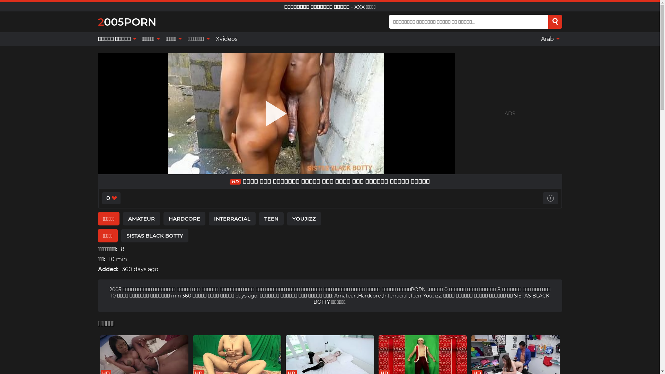  Describe the element at coordinates (550, 39) in the screenshot. I see `Arab` at that location.